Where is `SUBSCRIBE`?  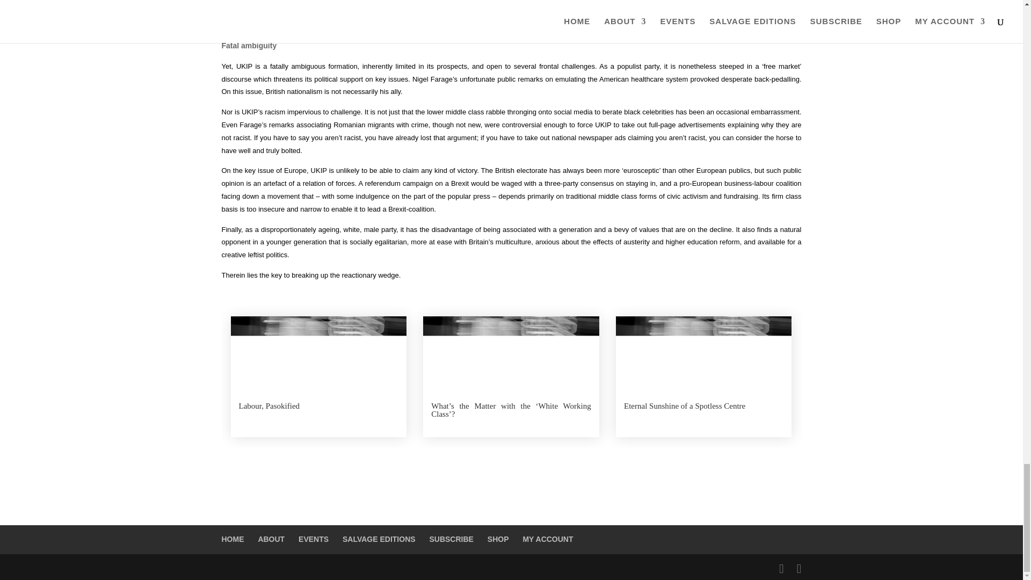 SUBSCRIBE is located at coordinates (451, 539).